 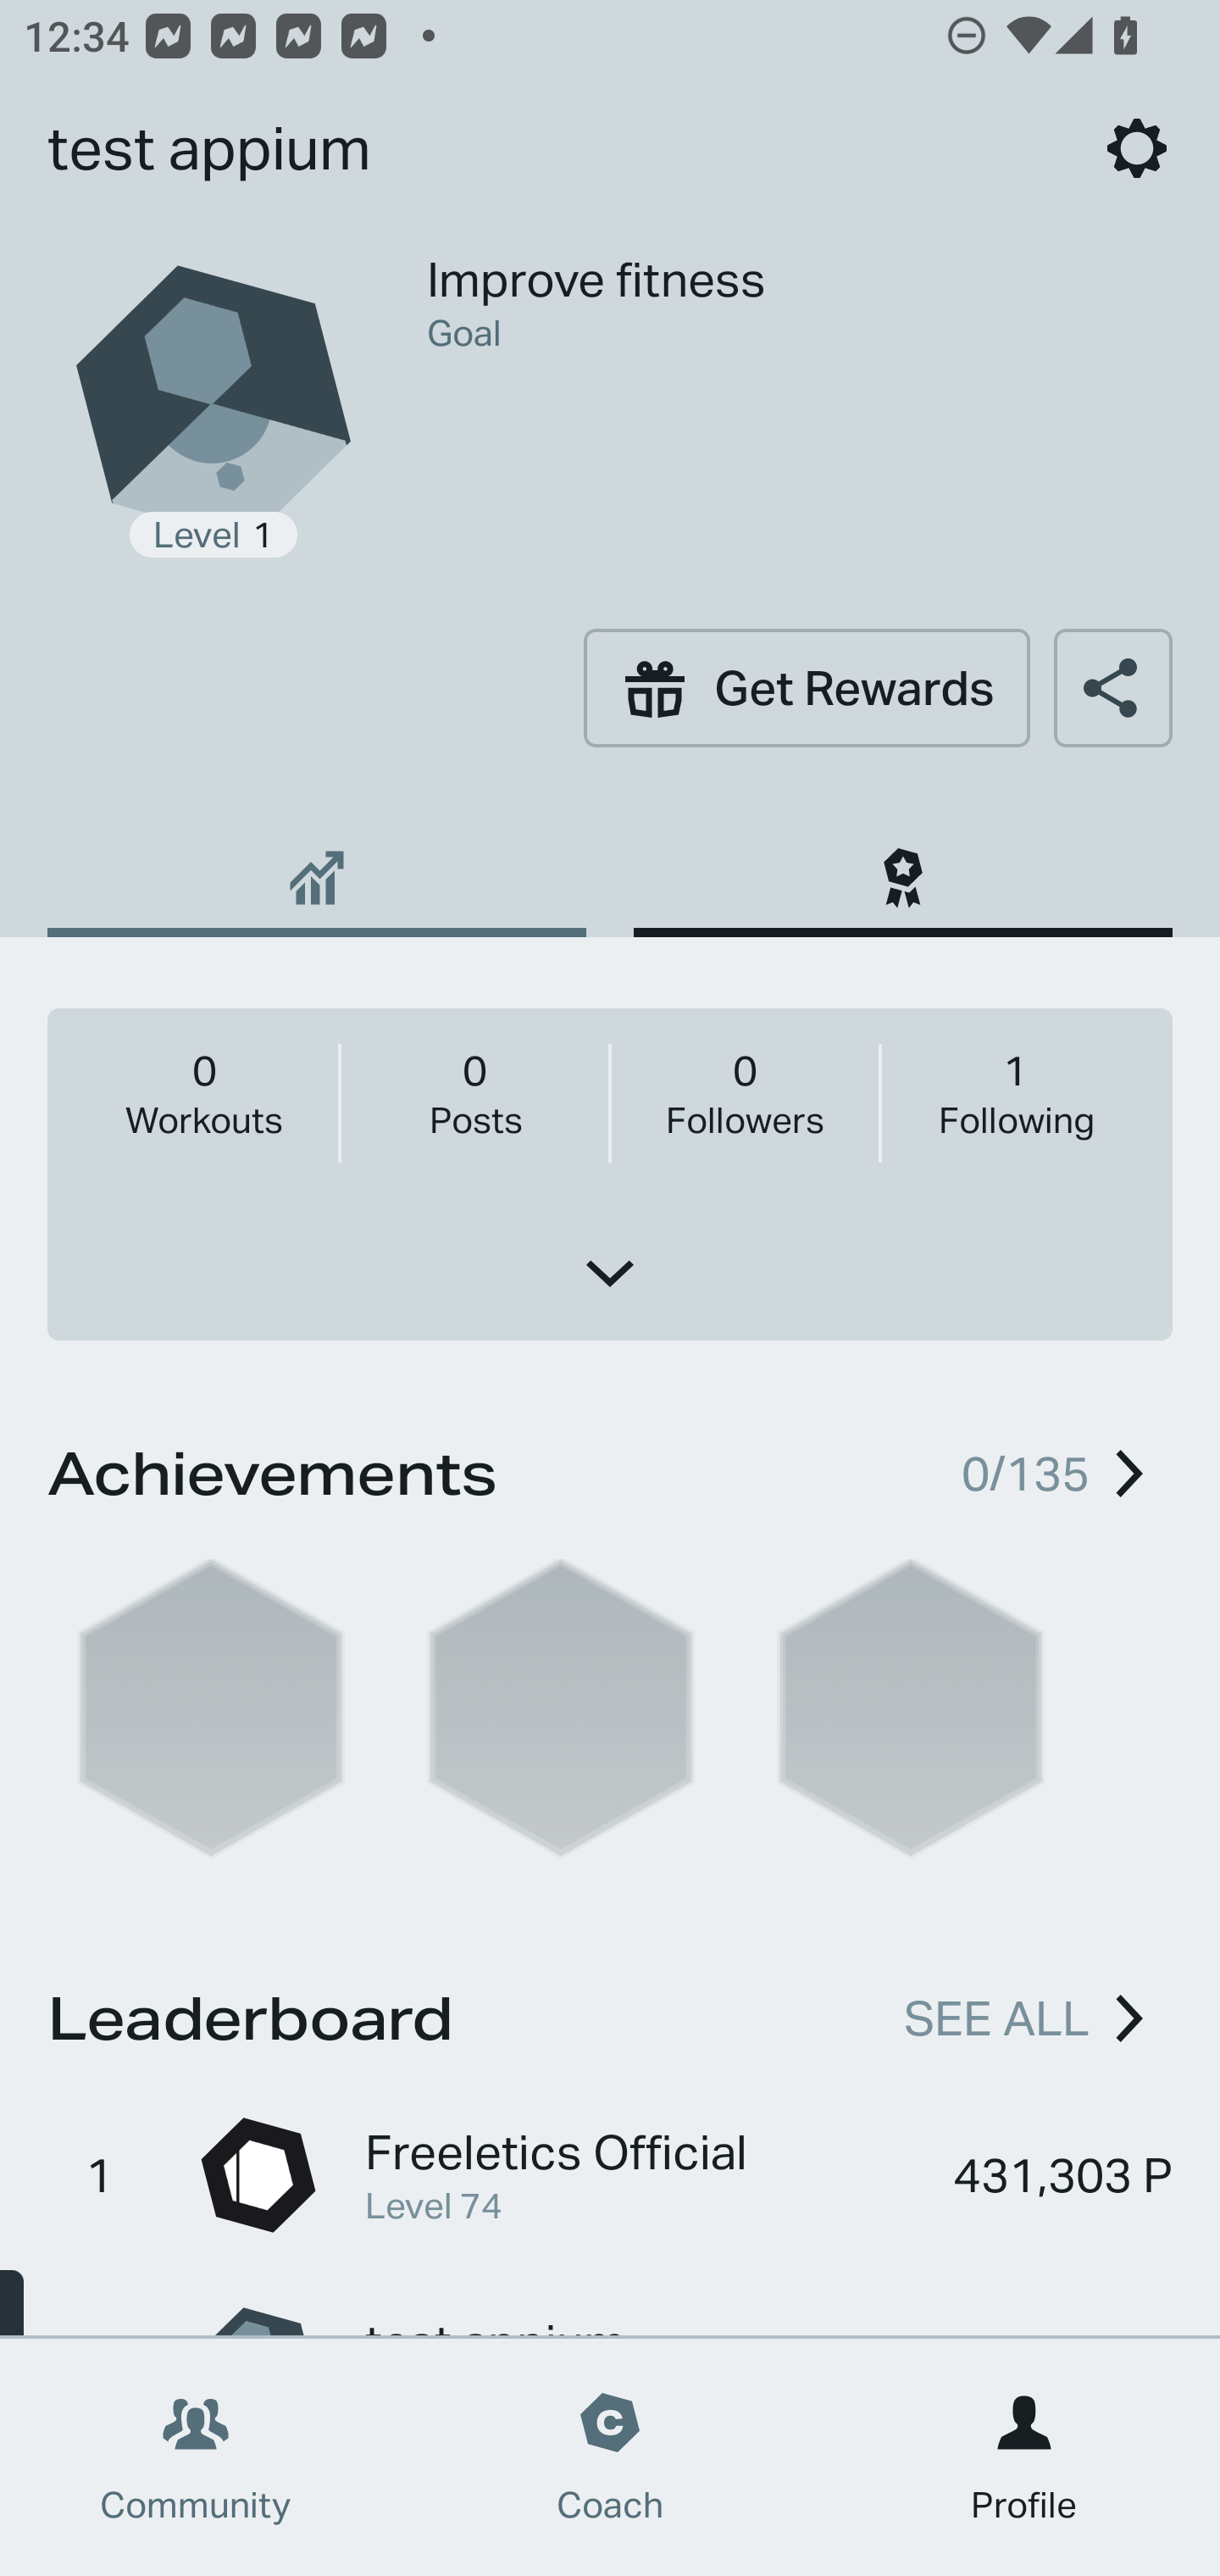 I want to click on 0 Workouts, so click(x=203, y=1093).